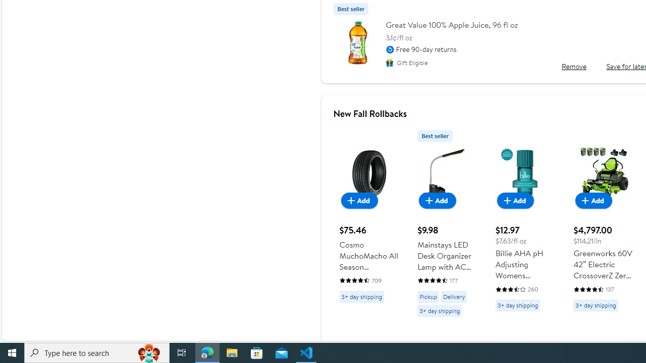  I want to click on Cosmo MuchoMacho All Season P215/55R17 98W XL Passenger Tire, so click(369, 216).